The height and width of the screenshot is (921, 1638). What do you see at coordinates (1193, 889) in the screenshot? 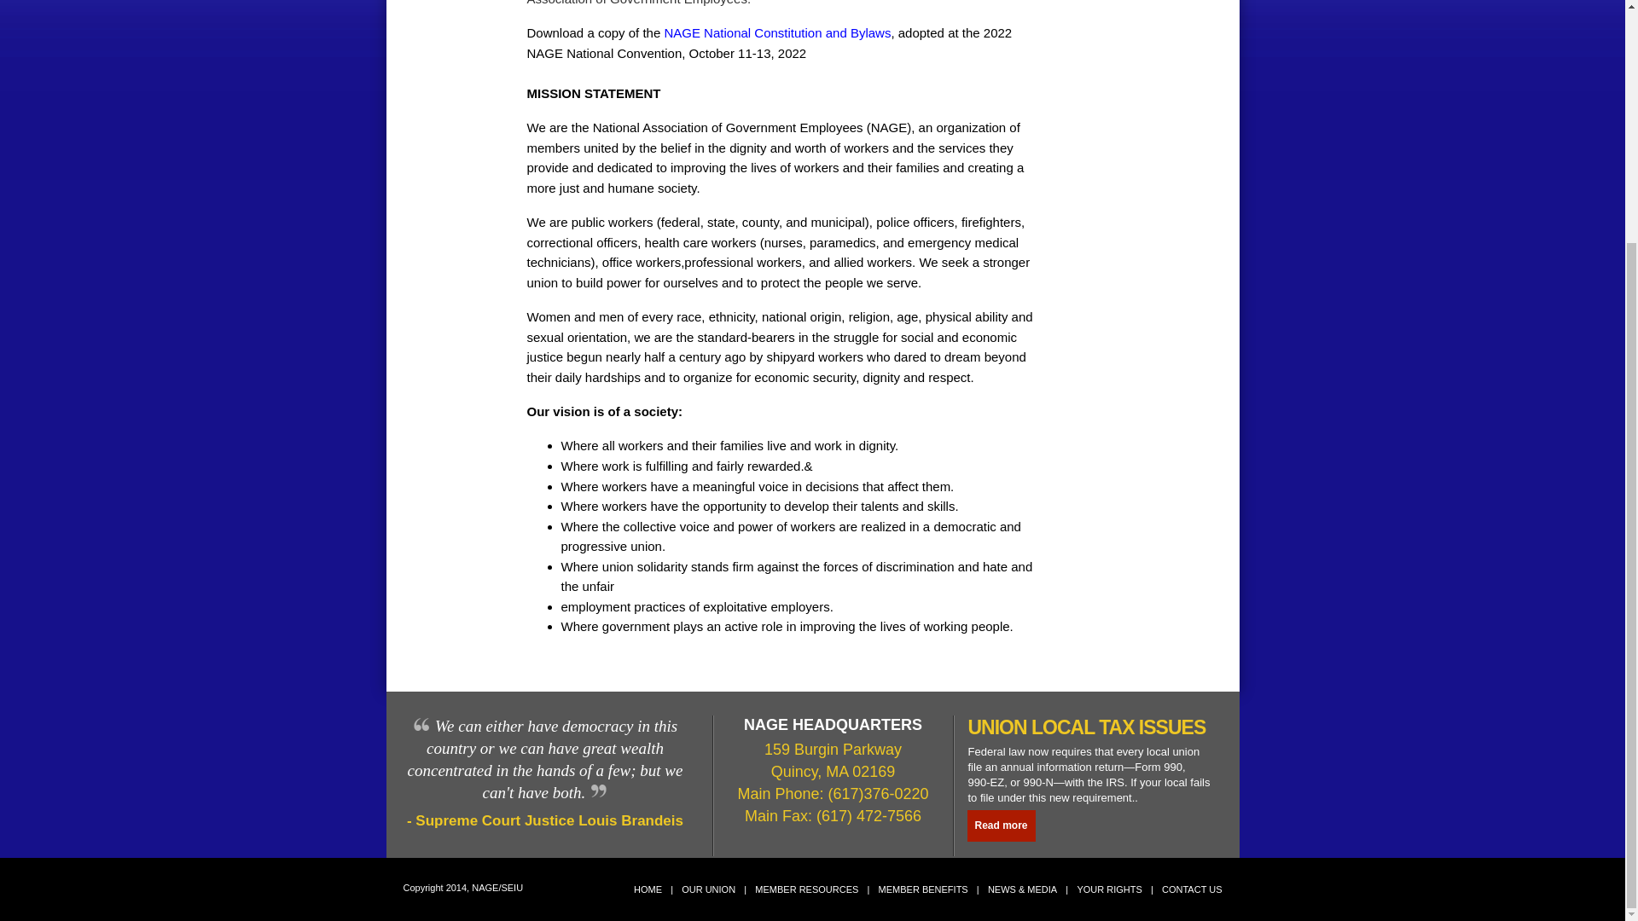
I see `CONTACT US` at bounding box center [1193, 889].